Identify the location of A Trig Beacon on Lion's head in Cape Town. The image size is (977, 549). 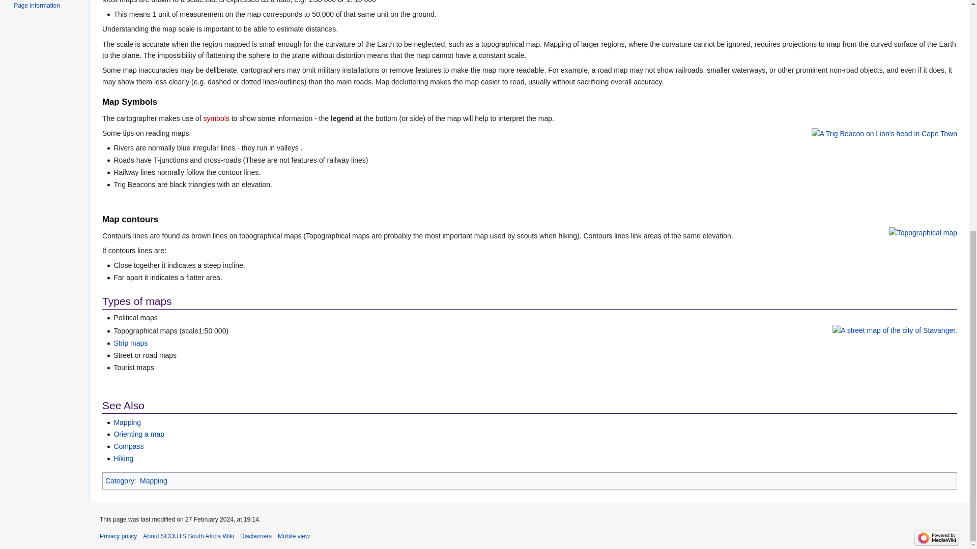
(884, 133).